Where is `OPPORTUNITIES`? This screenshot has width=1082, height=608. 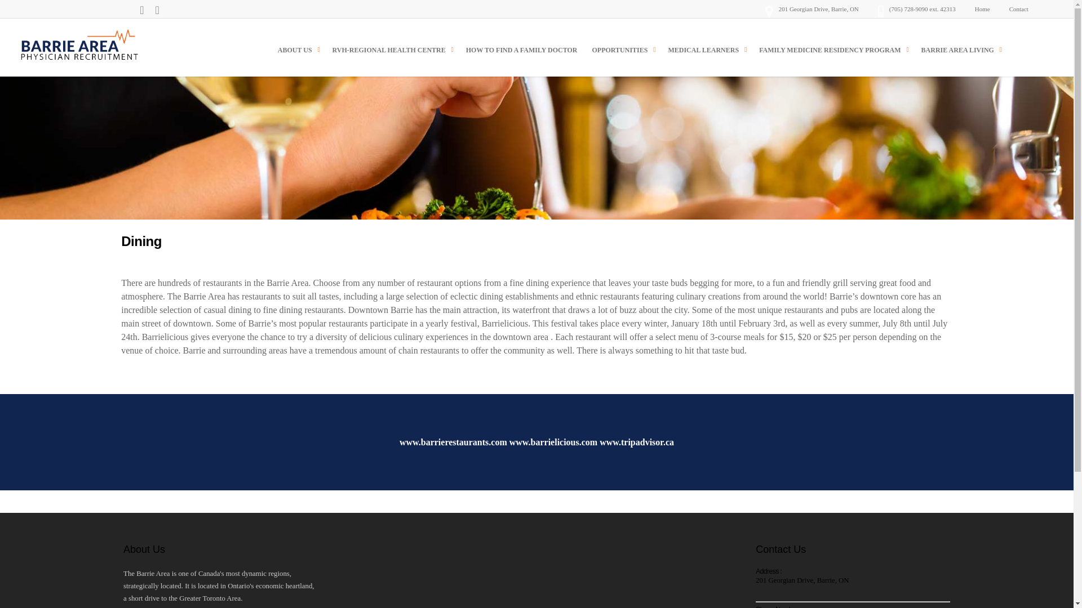 OPPORTUNITIES is located at coordinates (622, 48).